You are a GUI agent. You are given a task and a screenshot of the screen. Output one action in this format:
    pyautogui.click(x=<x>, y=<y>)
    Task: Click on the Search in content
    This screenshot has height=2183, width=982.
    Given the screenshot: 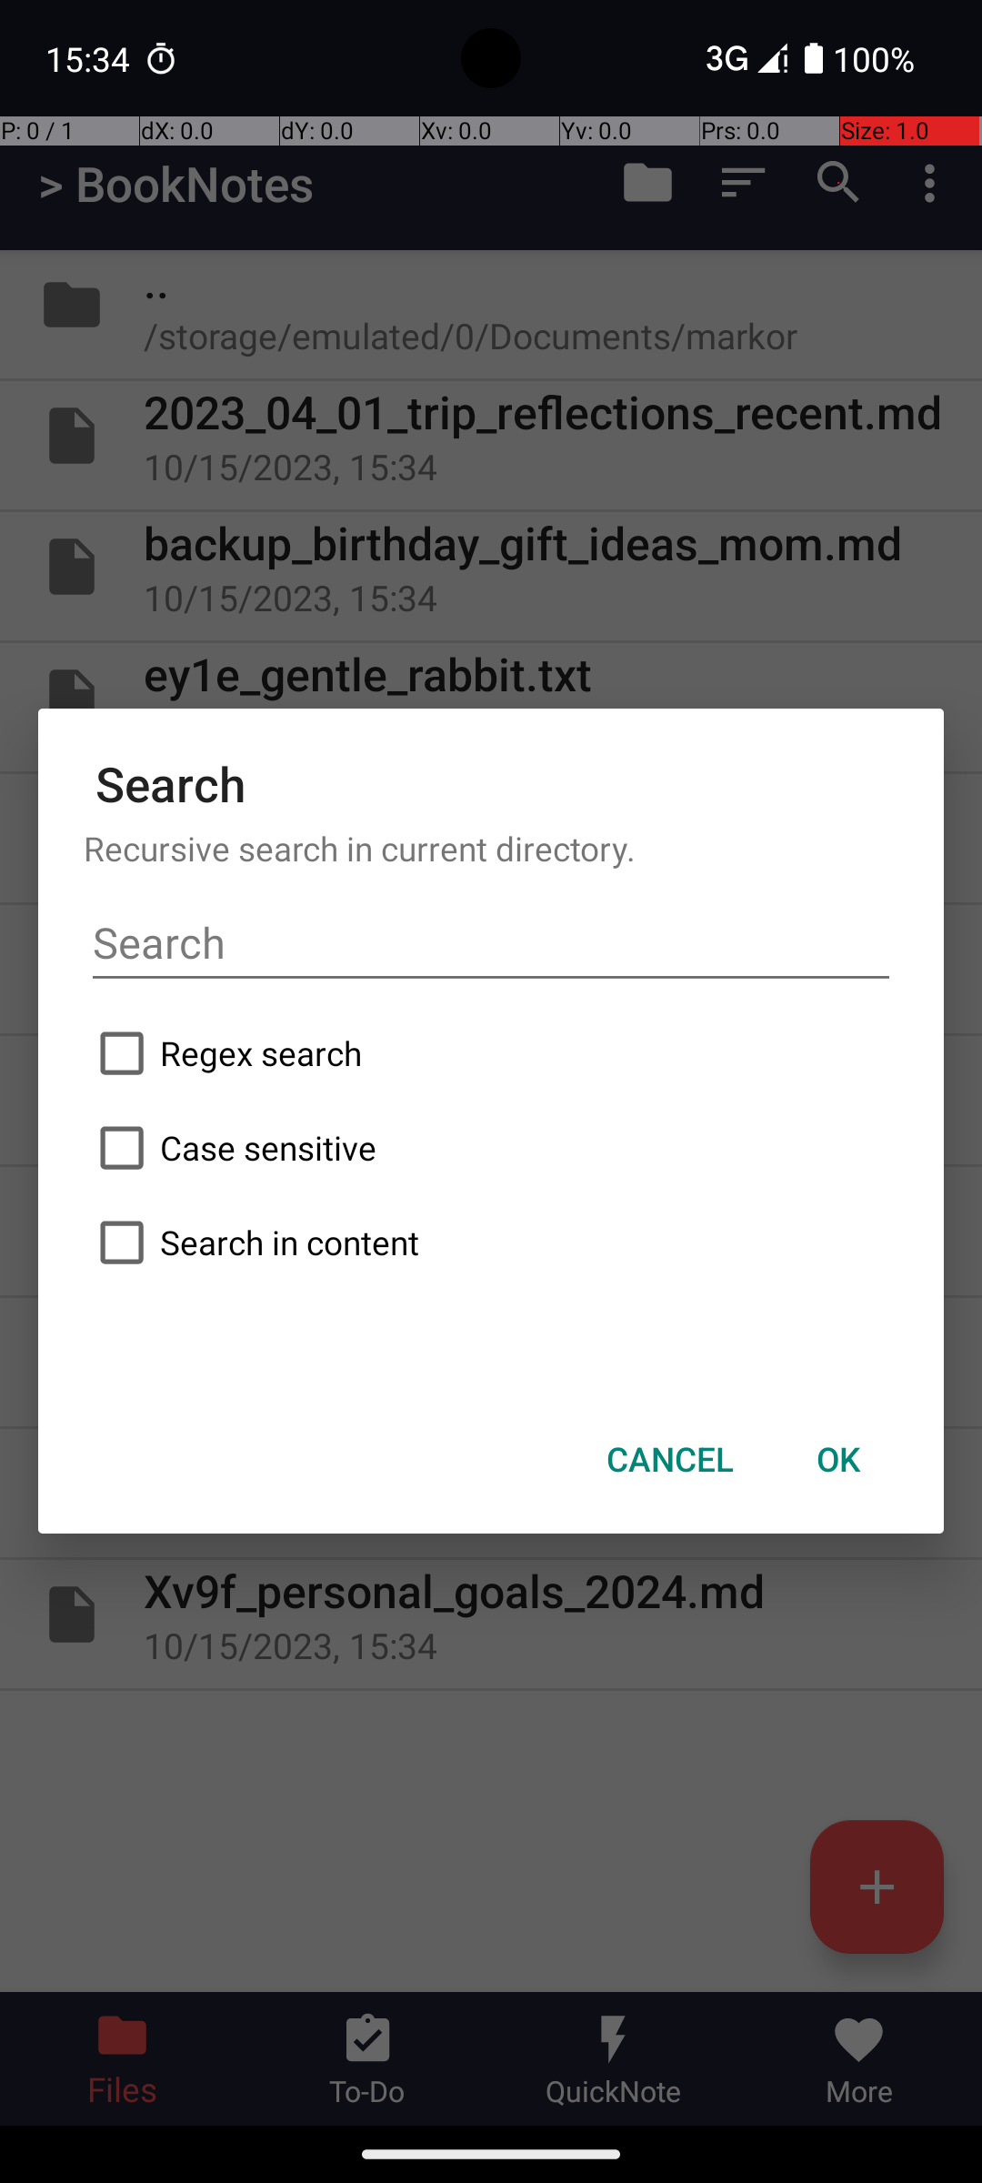 What is the action you would take?
    pyautogui.click(x=491, y=1242)
    